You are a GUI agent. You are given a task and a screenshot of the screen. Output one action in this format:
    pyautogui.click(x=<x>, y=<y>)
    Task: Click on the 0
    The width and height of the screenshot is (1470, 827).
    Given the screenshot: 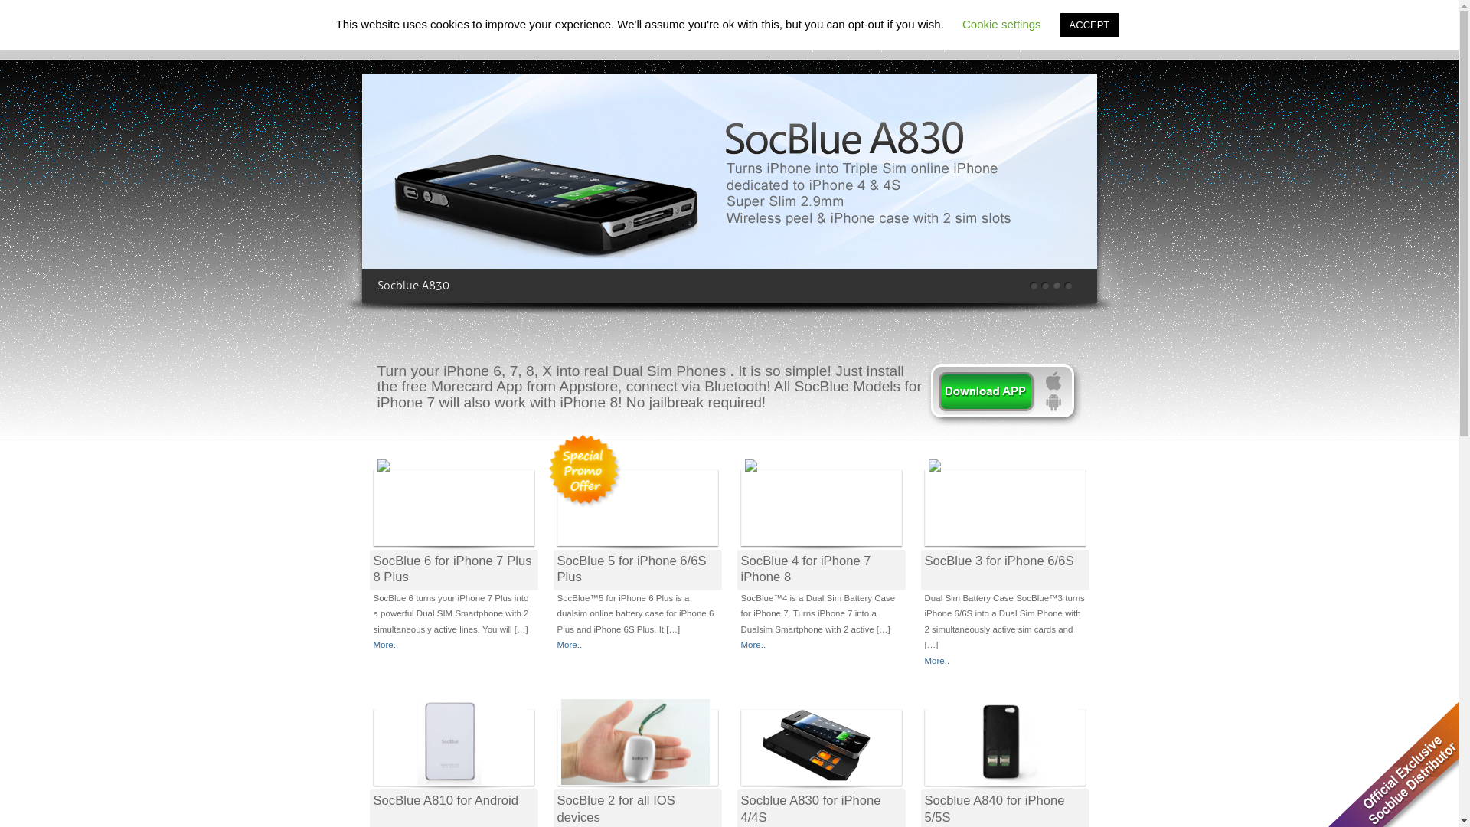 What is the action you would take?
    pyautogui.click(x=1034, y=285)
    